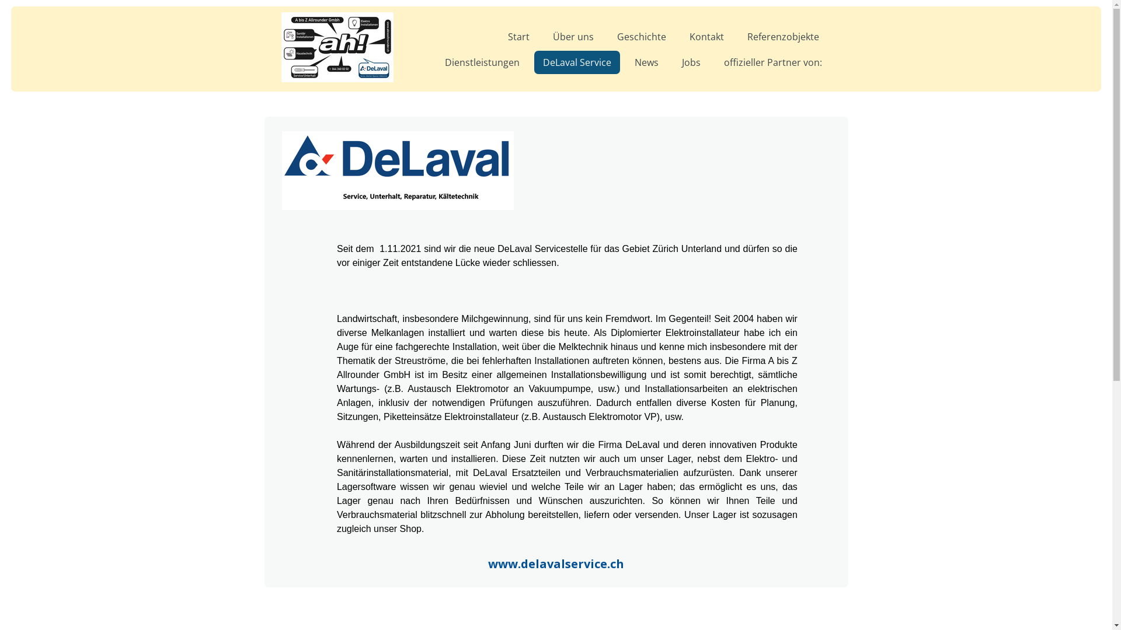 The width and height of the screenshot is (1121, 630). I want to click on Start, so click(518, 37).